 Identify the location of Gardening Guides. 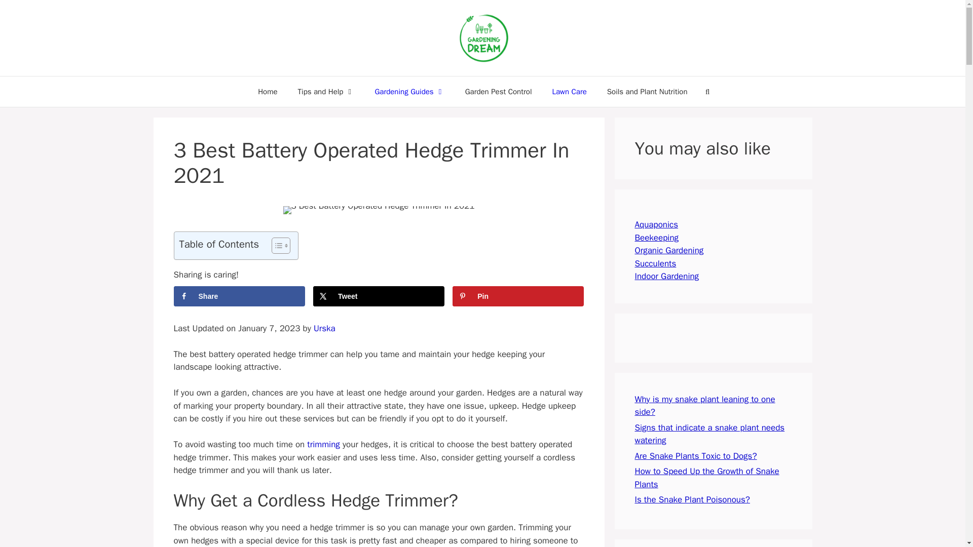
(409, 91).